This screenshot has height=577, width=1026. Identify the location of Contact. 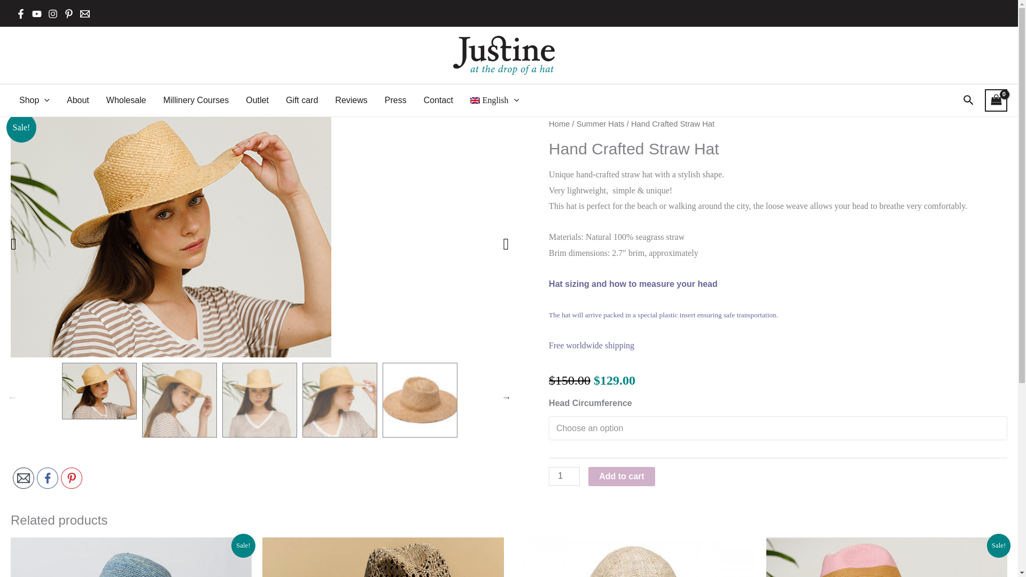
(438, 100).